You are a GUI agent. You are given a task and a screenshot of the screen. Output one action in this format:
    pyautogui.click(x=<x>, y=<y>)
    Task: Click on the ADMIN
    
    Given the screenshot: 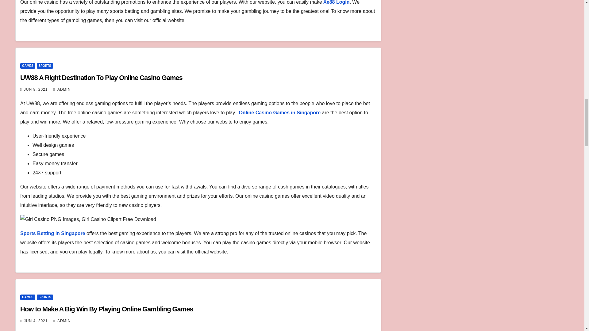 What is the action you would take?
    pyautogui.click(x=62, y=321)
    